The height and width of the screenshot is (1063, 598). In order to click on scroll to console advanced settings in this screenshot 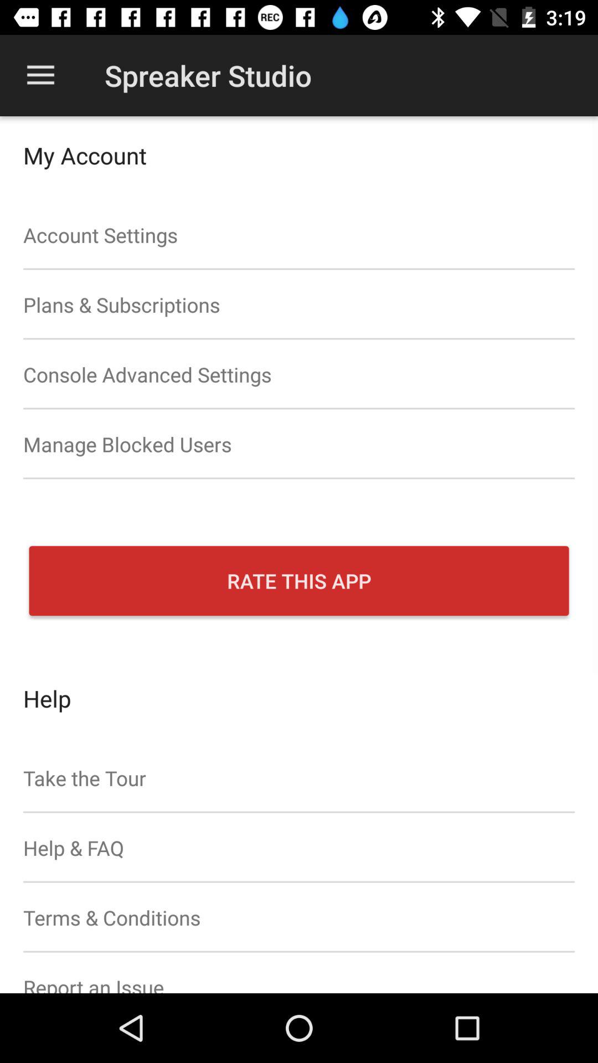, I will do `click(299, 374)`.